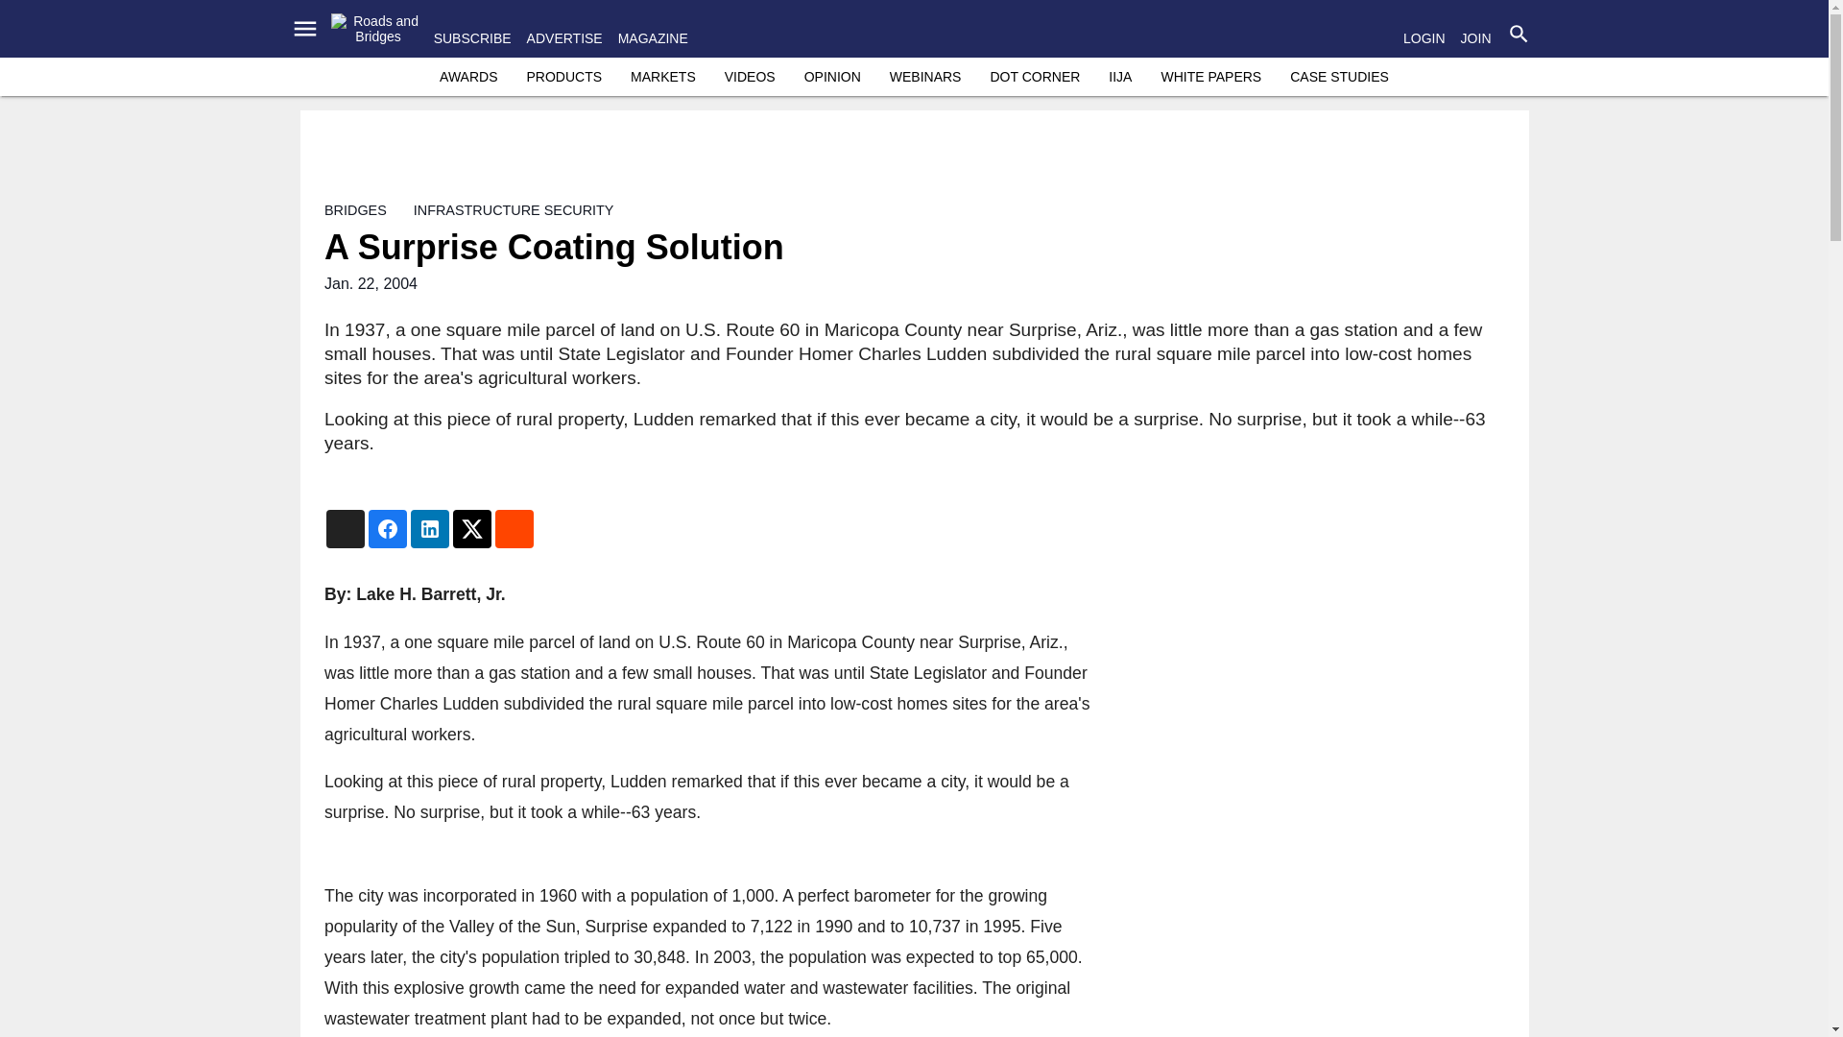  What do you see at coordinates (1424, 38) in the screenshot?
I see `LOGIN` at bounding box center [1424, 38].